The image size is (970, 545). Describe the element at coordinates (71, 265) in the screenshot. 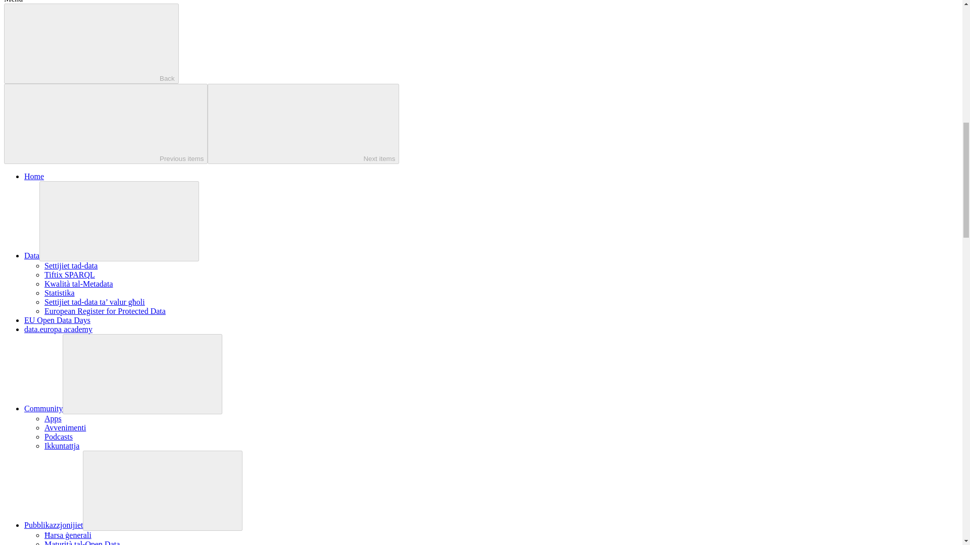

I see `Settijiet tad-data` at that location.